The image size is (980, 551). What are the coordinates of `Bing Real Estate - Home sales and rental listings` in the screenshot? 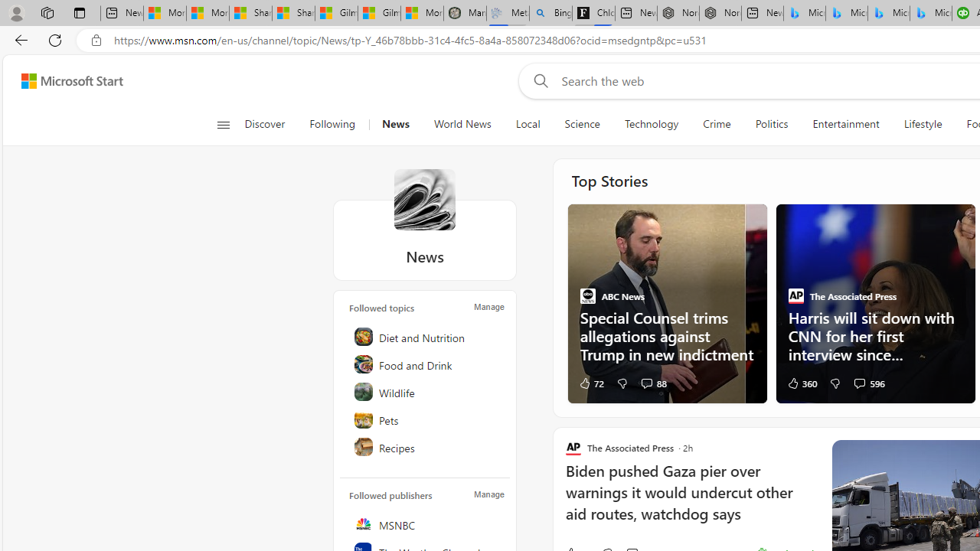 It's located at (551, 14).